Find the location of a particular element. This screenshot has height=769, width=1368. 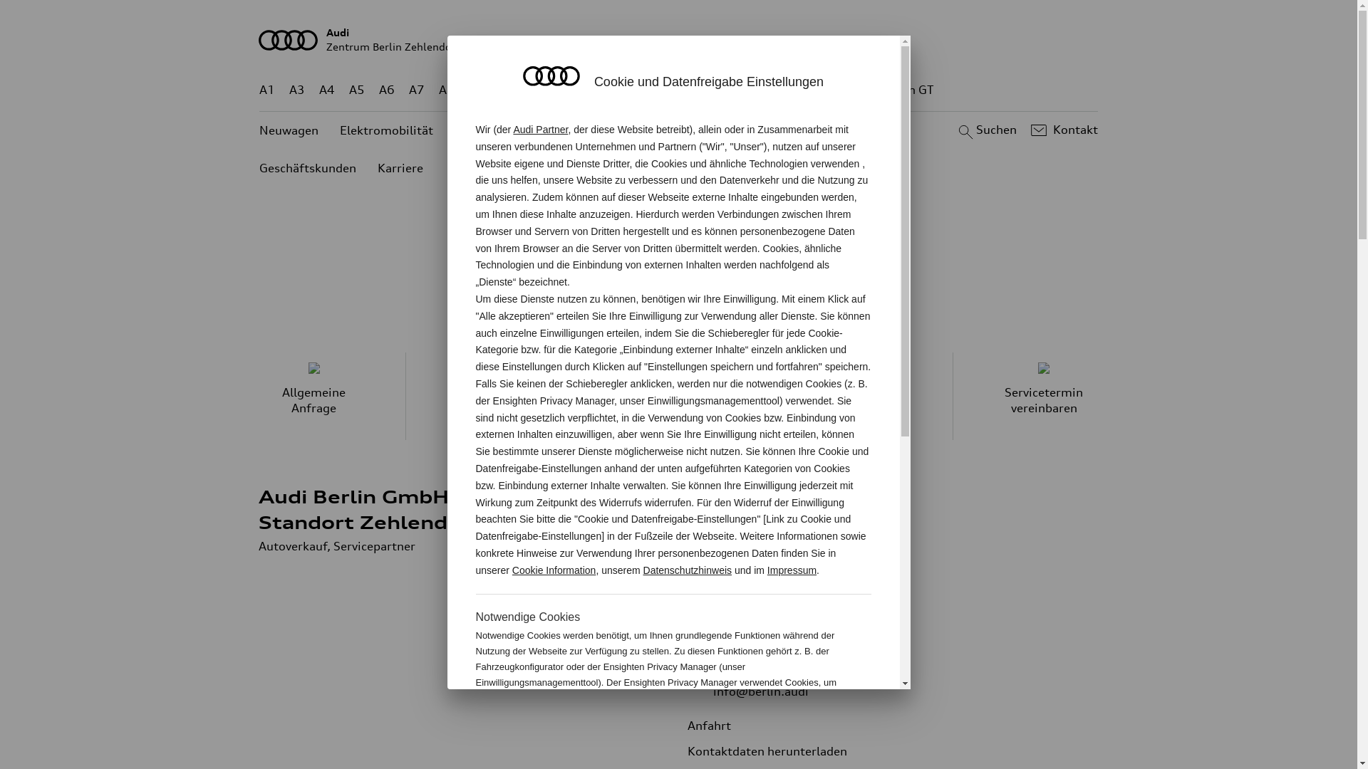

Beeskowdamm 2
14167 Berlin is located at coordinates (761, 597).